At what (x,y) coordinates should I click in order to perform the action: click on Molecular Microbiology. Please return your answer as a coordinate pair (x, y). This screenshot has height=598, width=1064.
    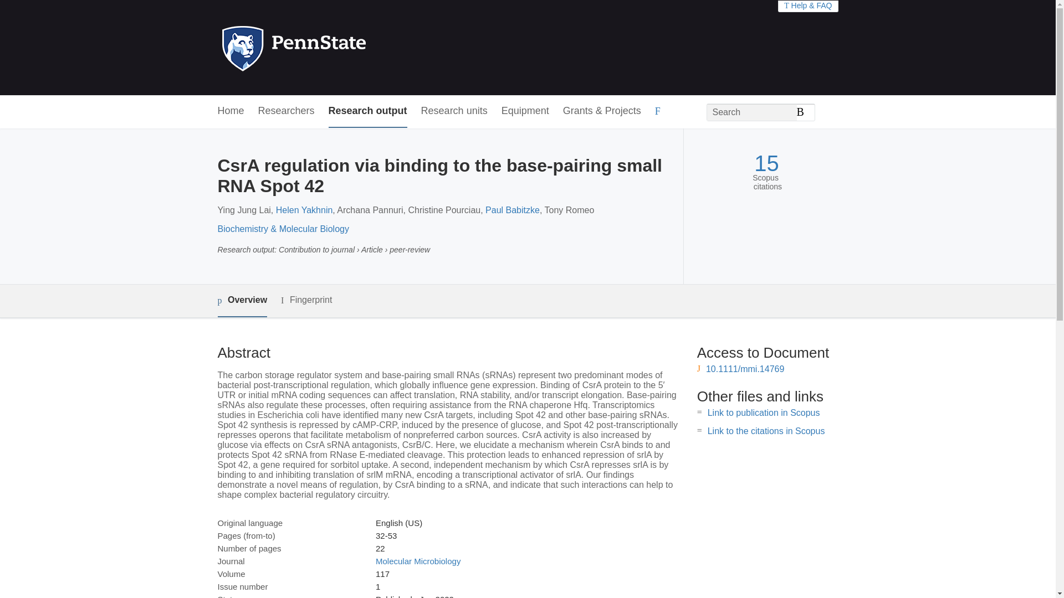
    Looking at the image, I should click on (418, 561).